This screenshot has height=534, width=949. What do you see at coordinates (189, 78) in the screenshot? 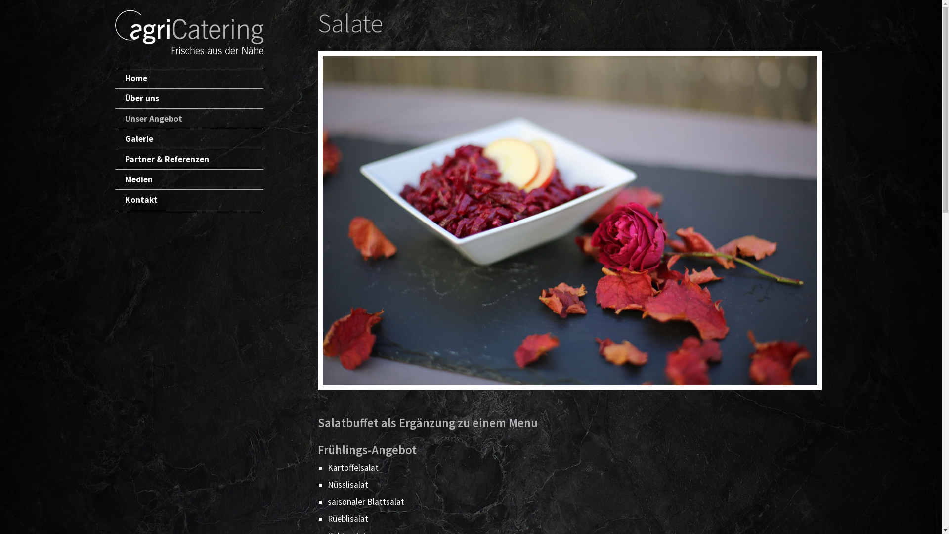
I see `Home` at bounding box center [189, 78].